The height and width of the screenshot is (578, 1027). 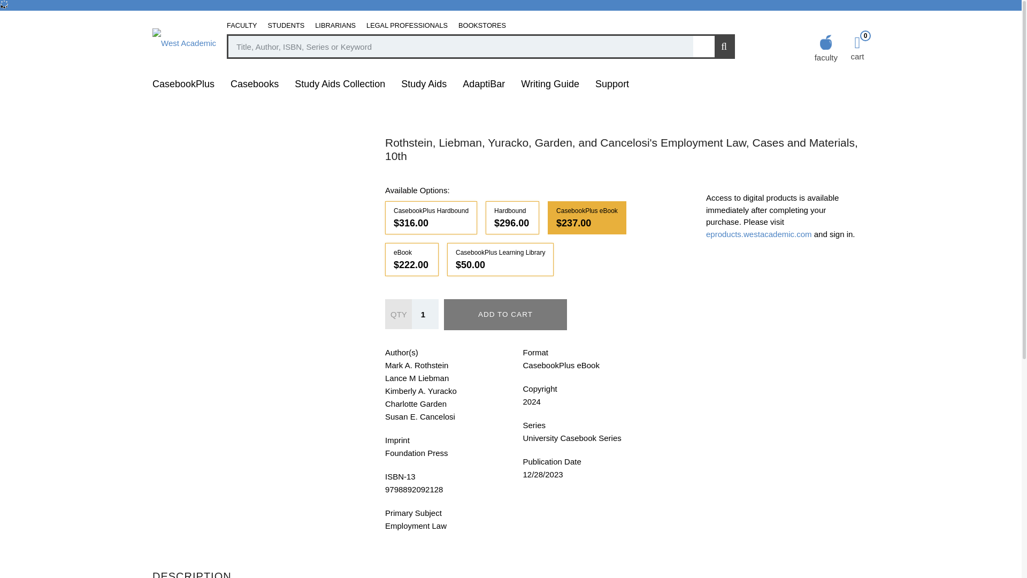 What do you see at coordinates (550, 83) in the screenshot?
I see `Writing Guide` at bounding box center [550, 83].